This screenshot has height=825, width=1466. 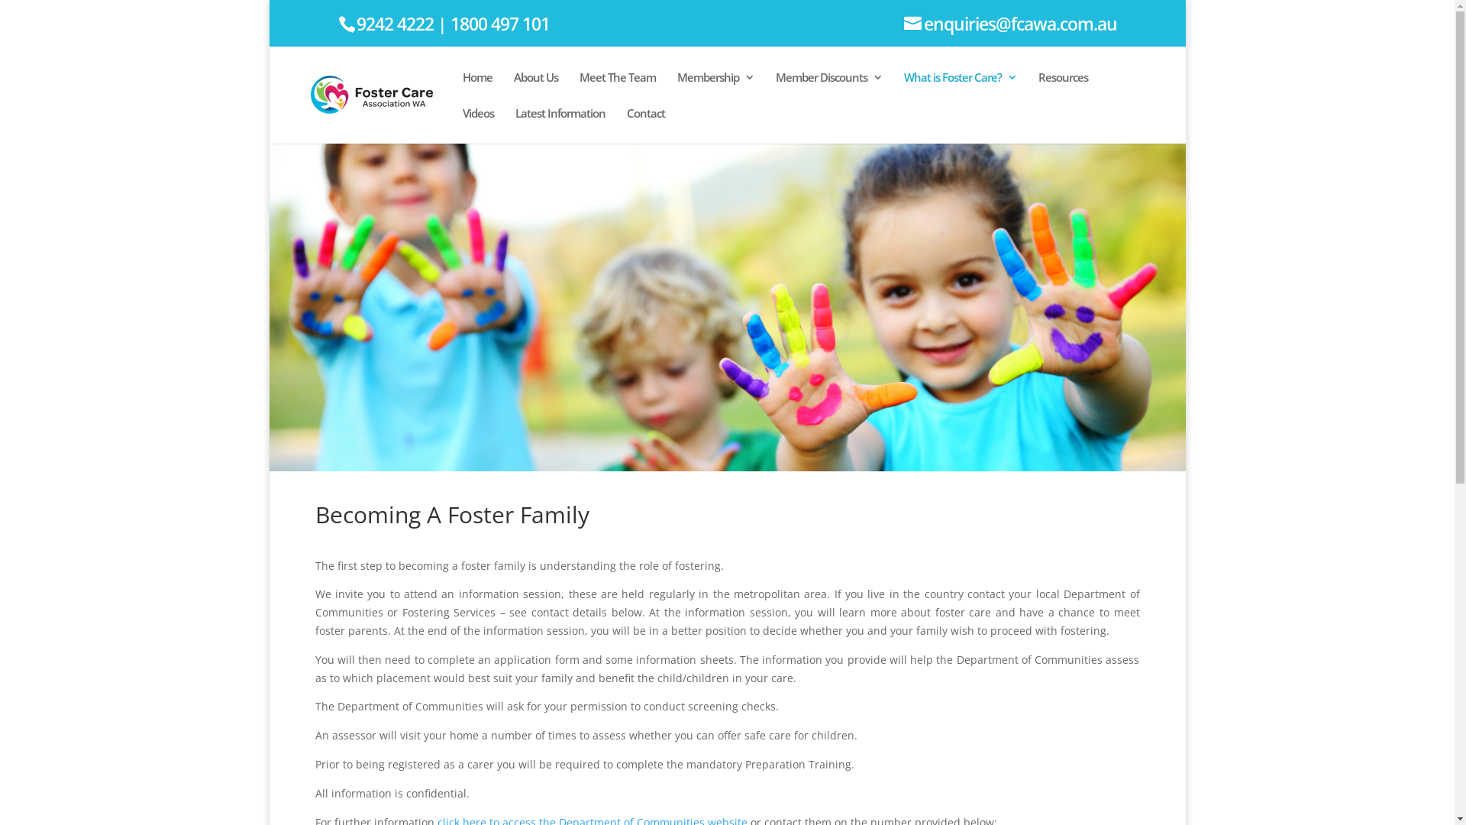 I want to click on What is Foster Care?, so click(x=961, y=90).